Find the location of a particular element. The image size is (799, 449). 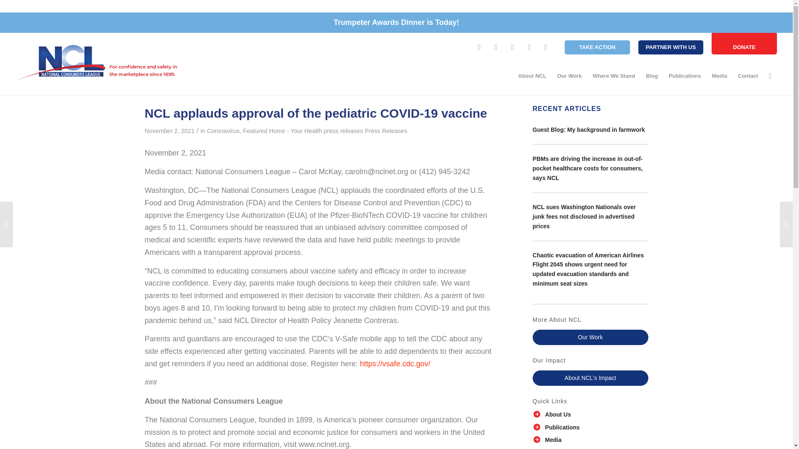

About NCL is located at coordinates (532, 76).